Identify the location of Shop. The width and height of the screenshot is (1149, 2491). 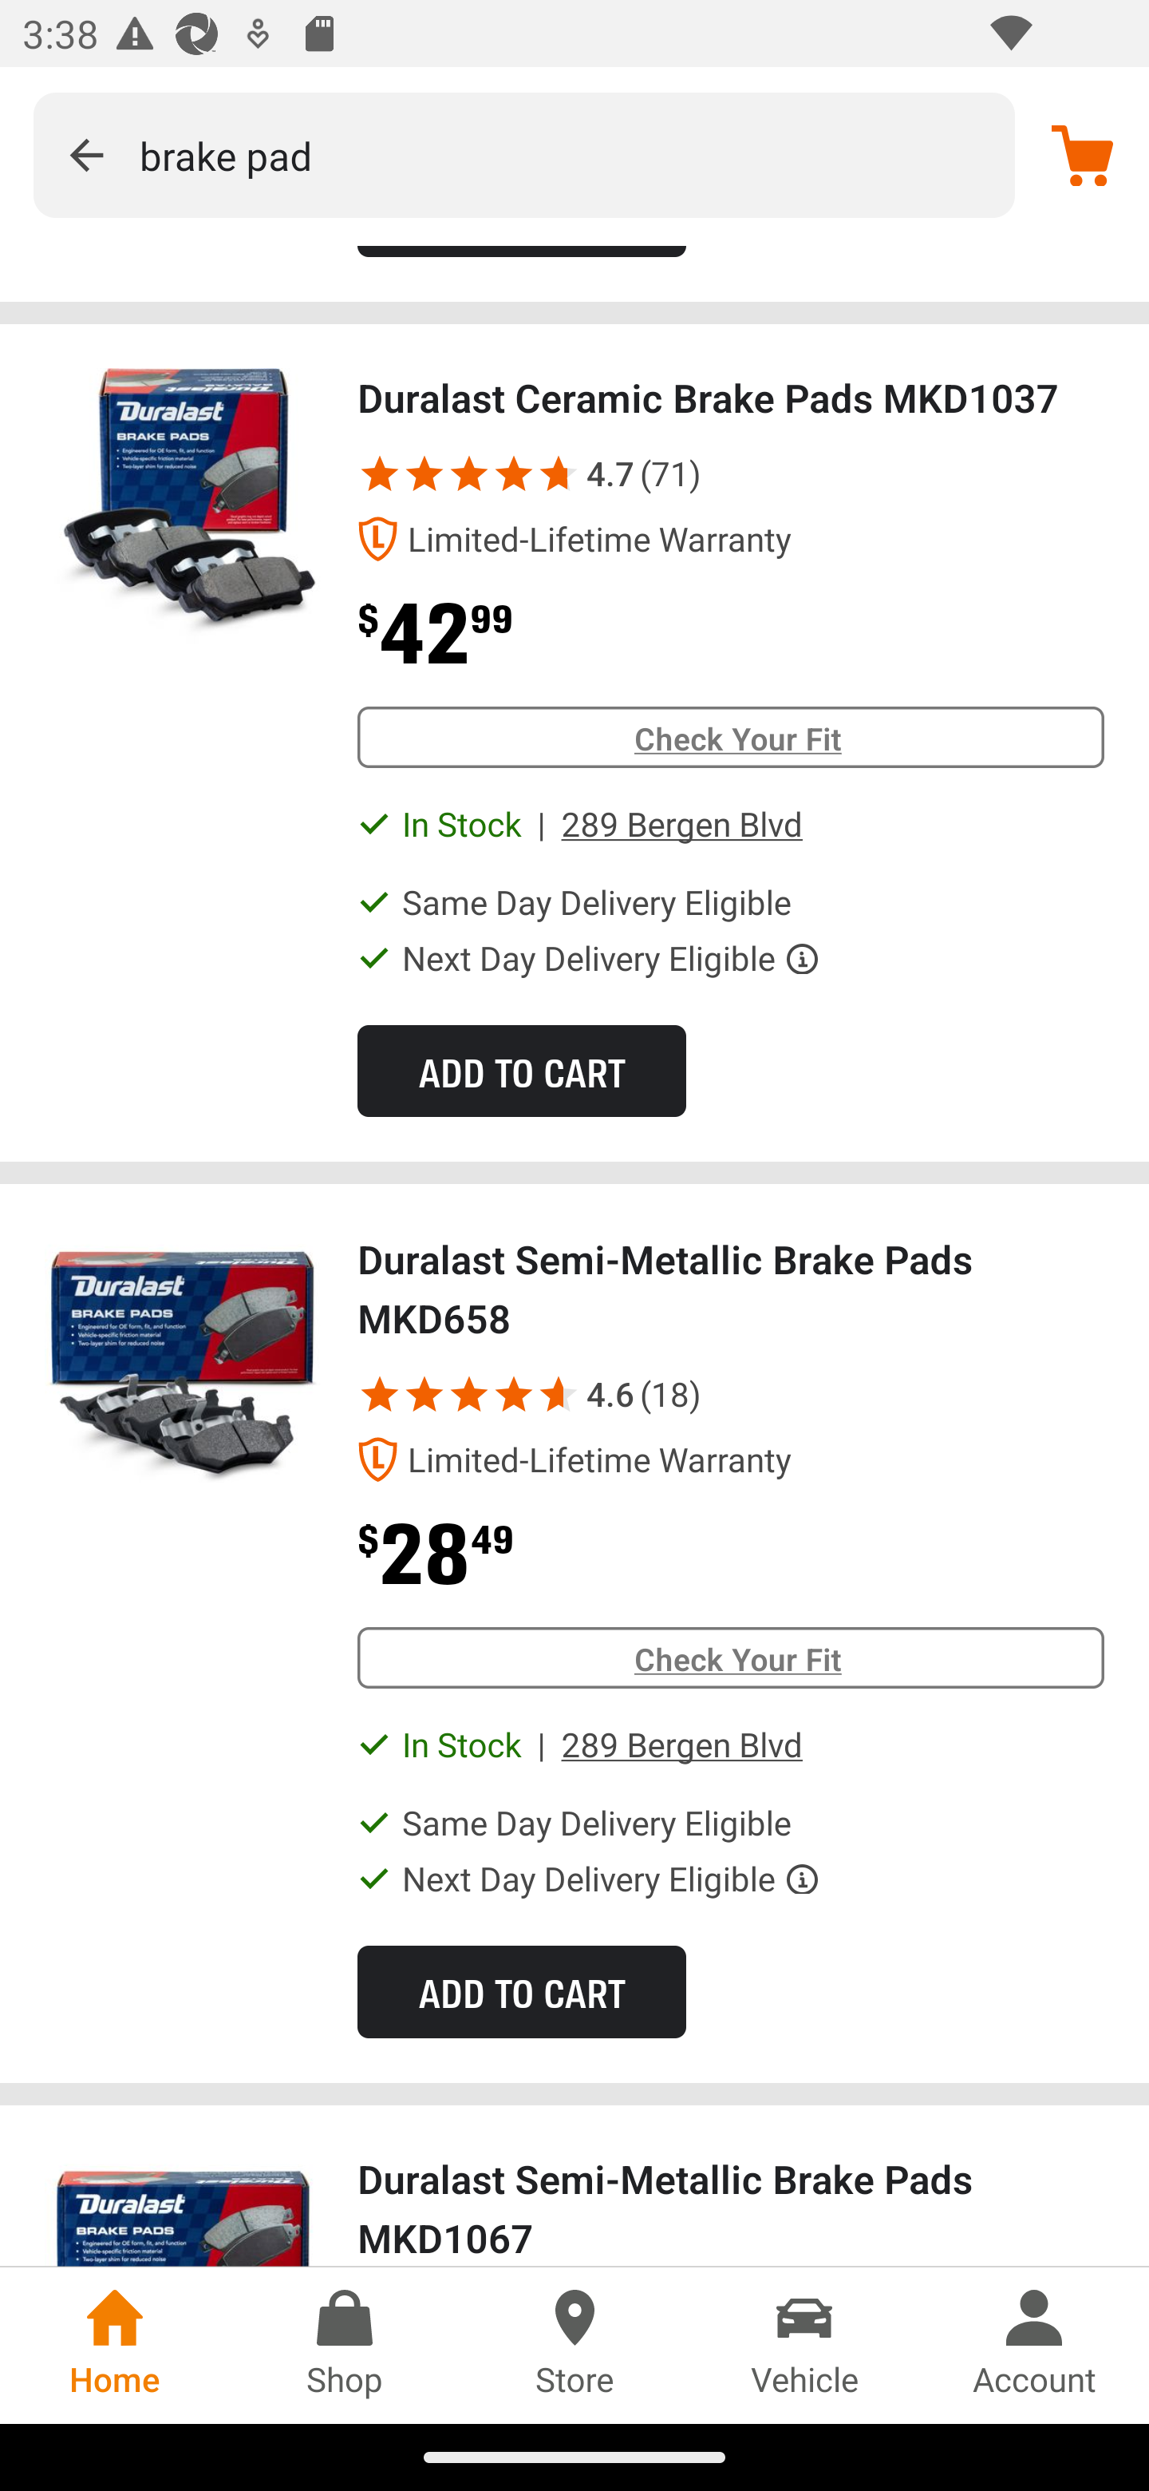
(345, 2345).